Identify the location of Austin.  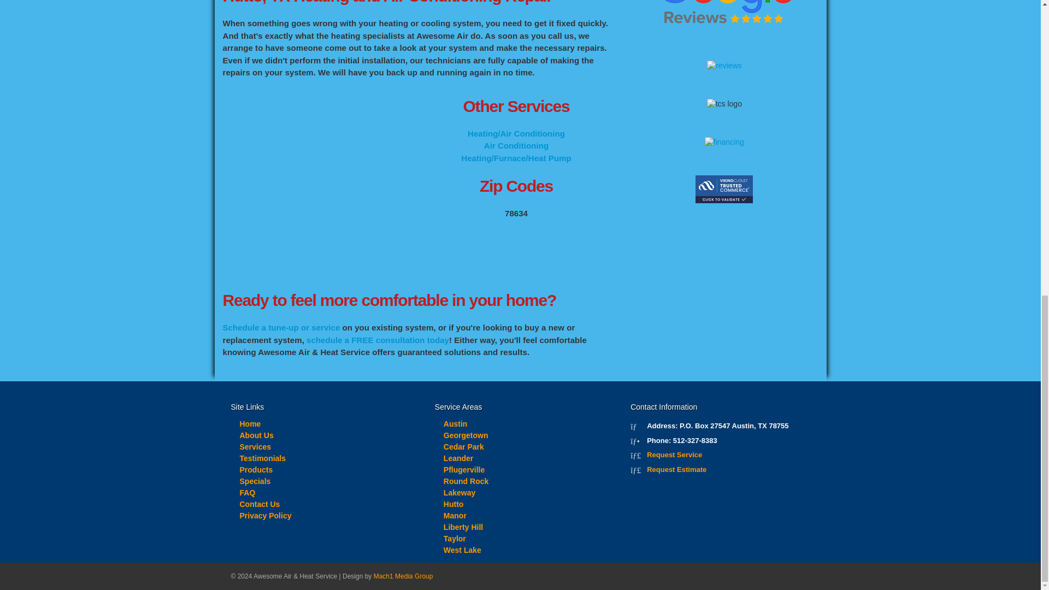
(456, 424).